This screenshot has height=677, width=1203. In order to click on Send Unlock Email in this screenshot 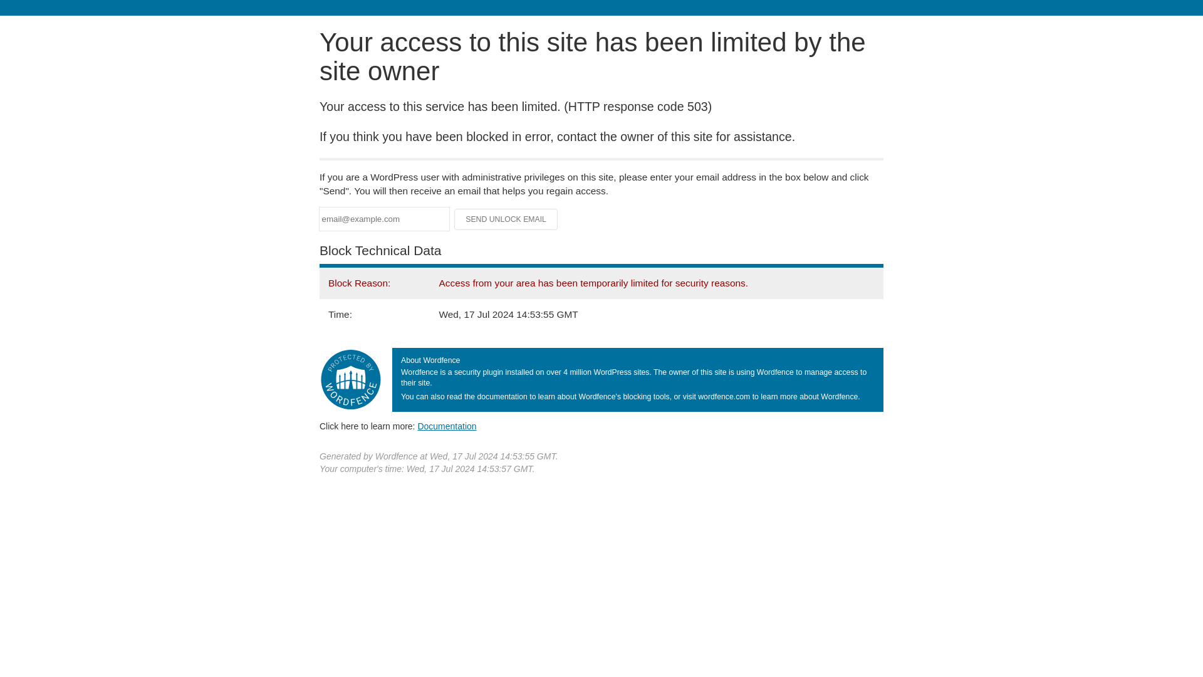, I will do `click(506, 219)`.